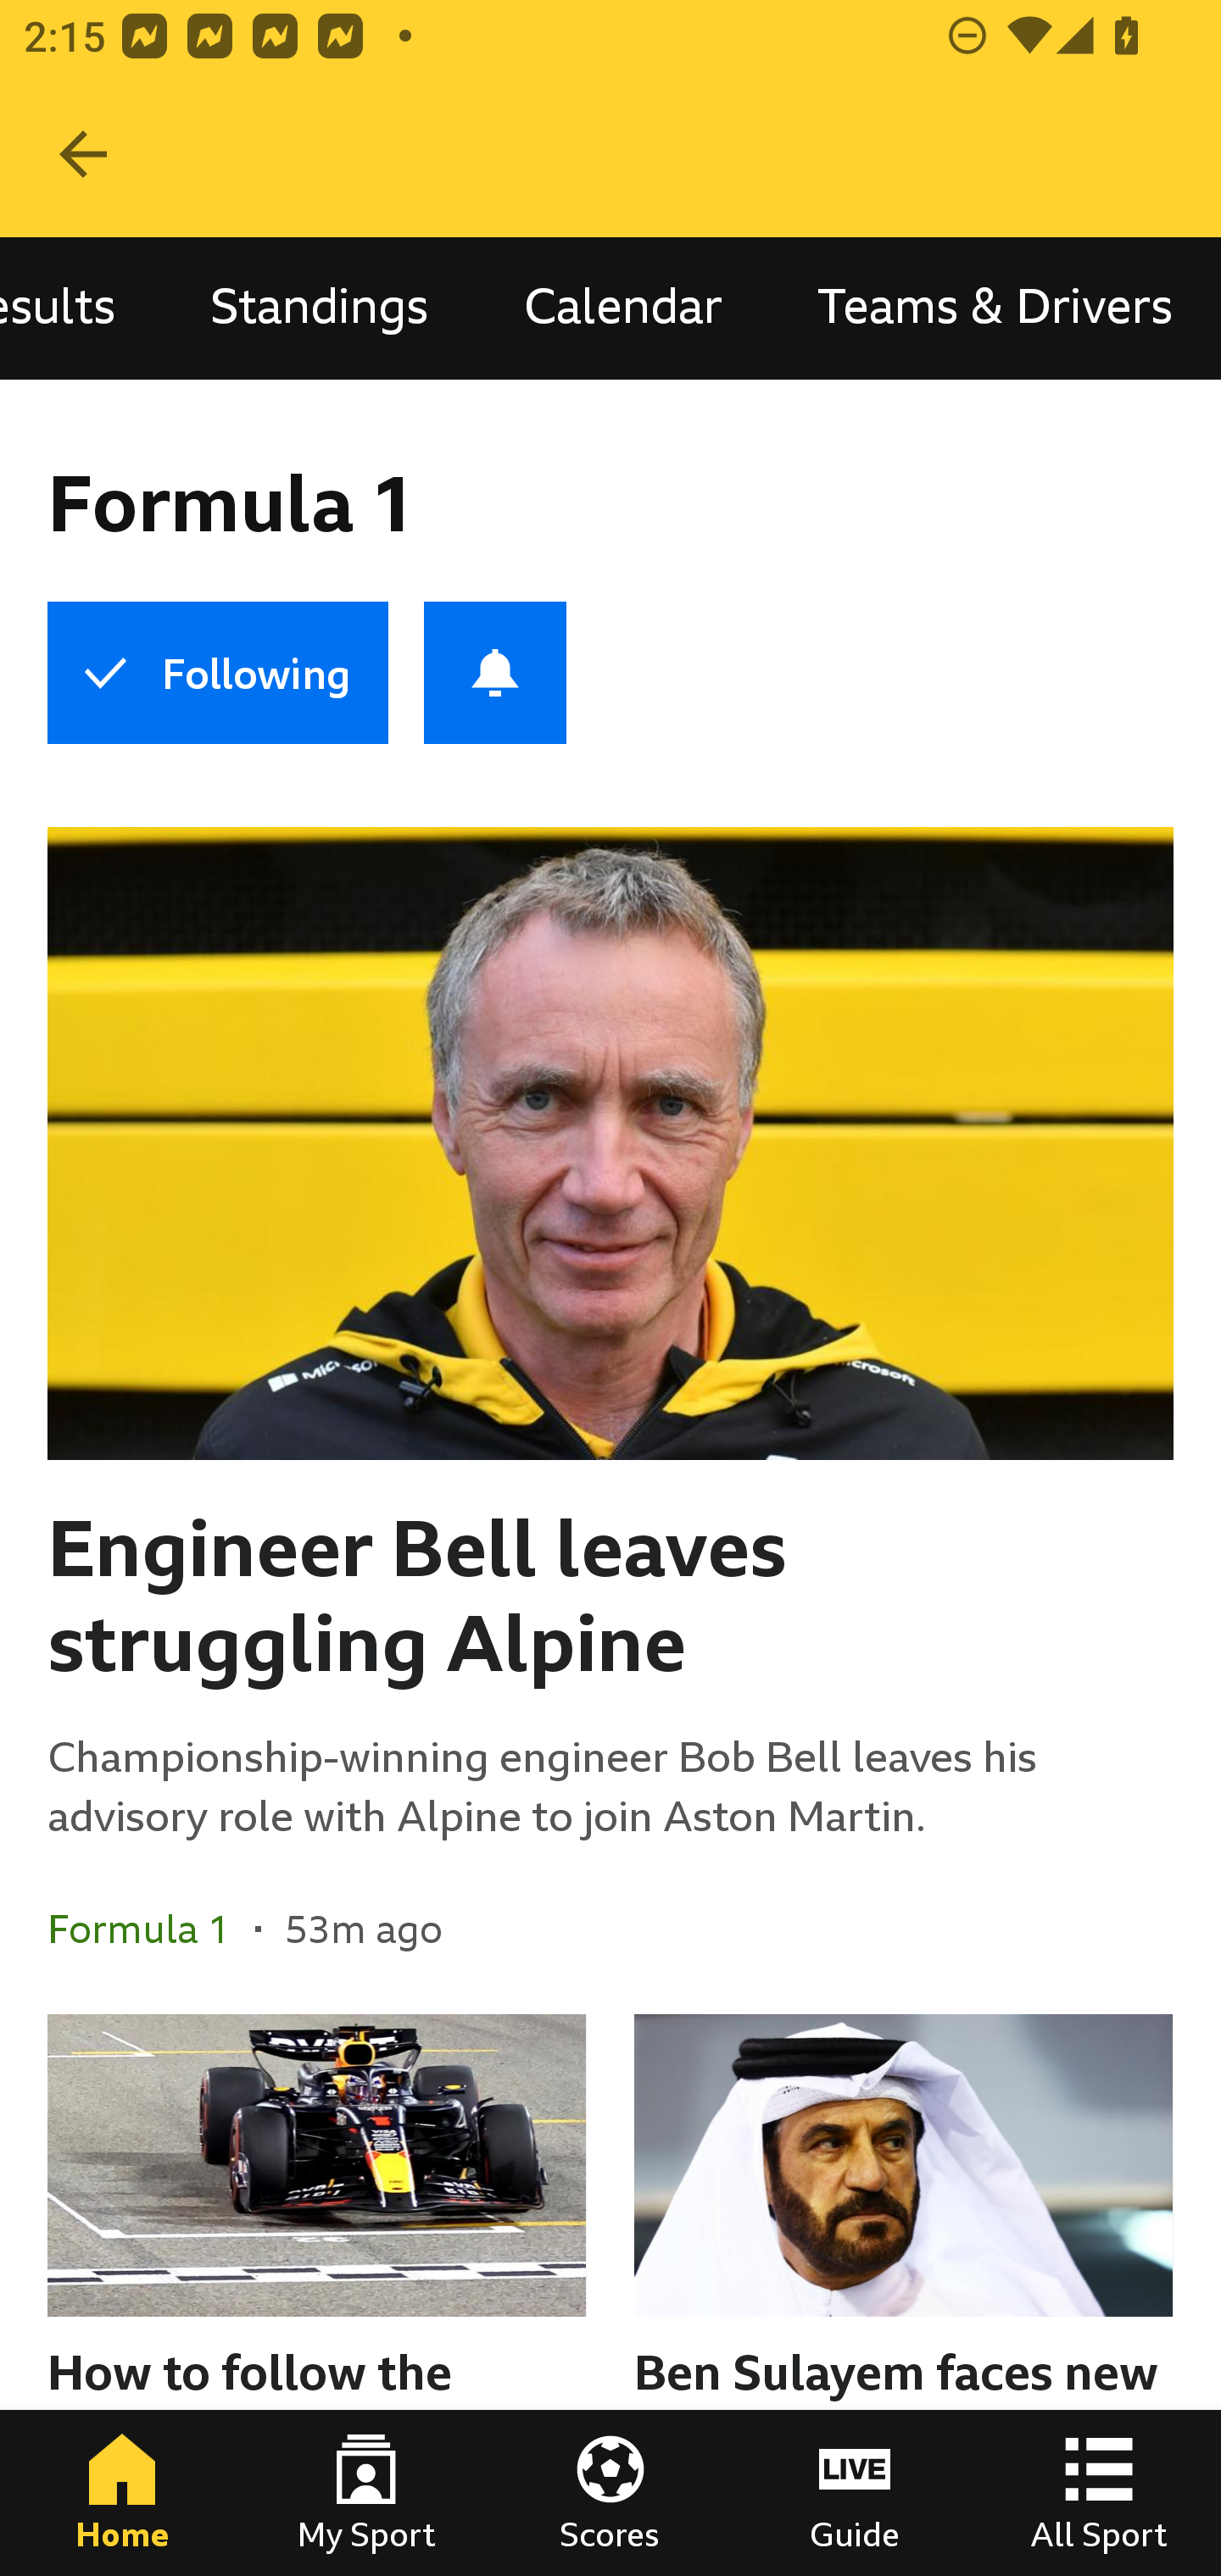 This screenshot has width=1221, height=2576. I want to click on Teams & Drivers, so click(995, 307).